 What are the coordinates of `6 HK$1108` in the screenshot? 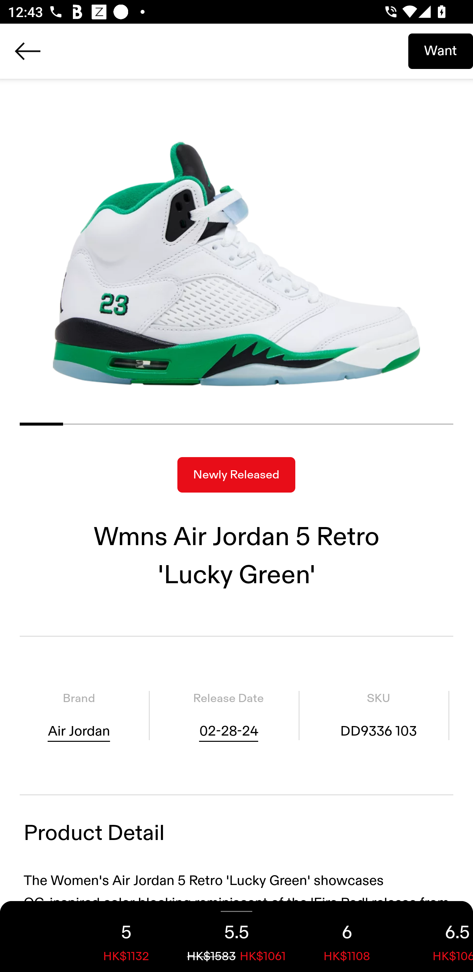 It's located at (347, 937).